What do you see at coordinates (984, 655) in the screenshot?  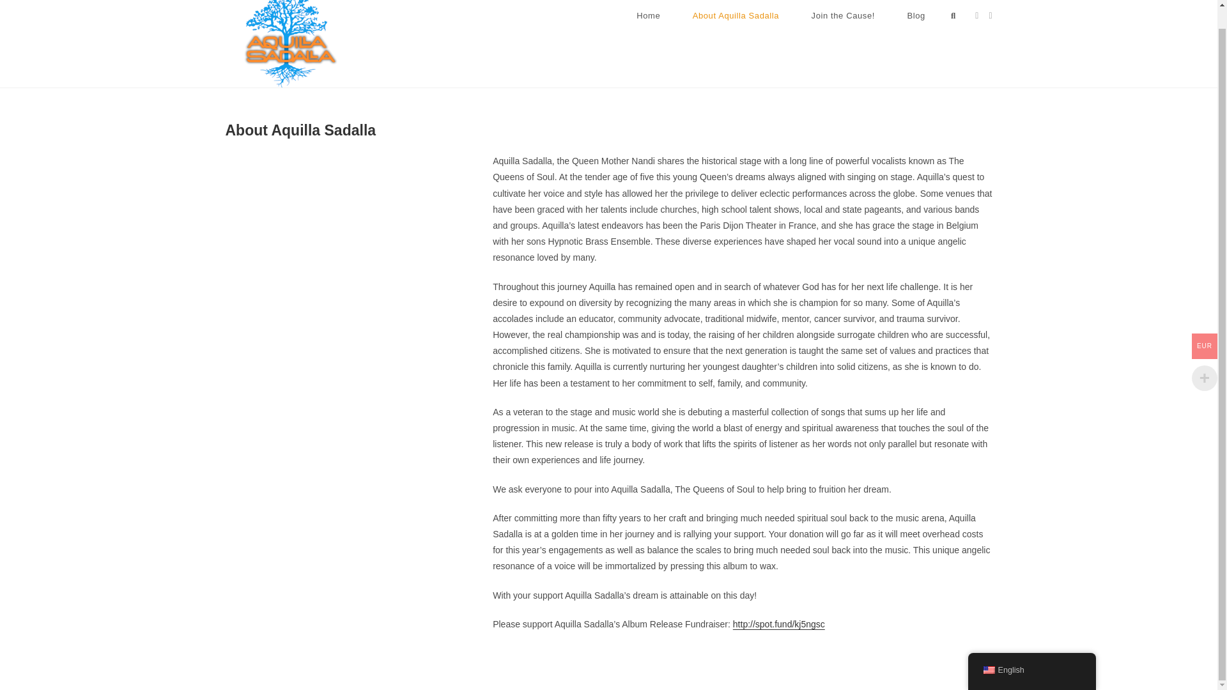 I see `Blog` at bounding box center [984, 655].